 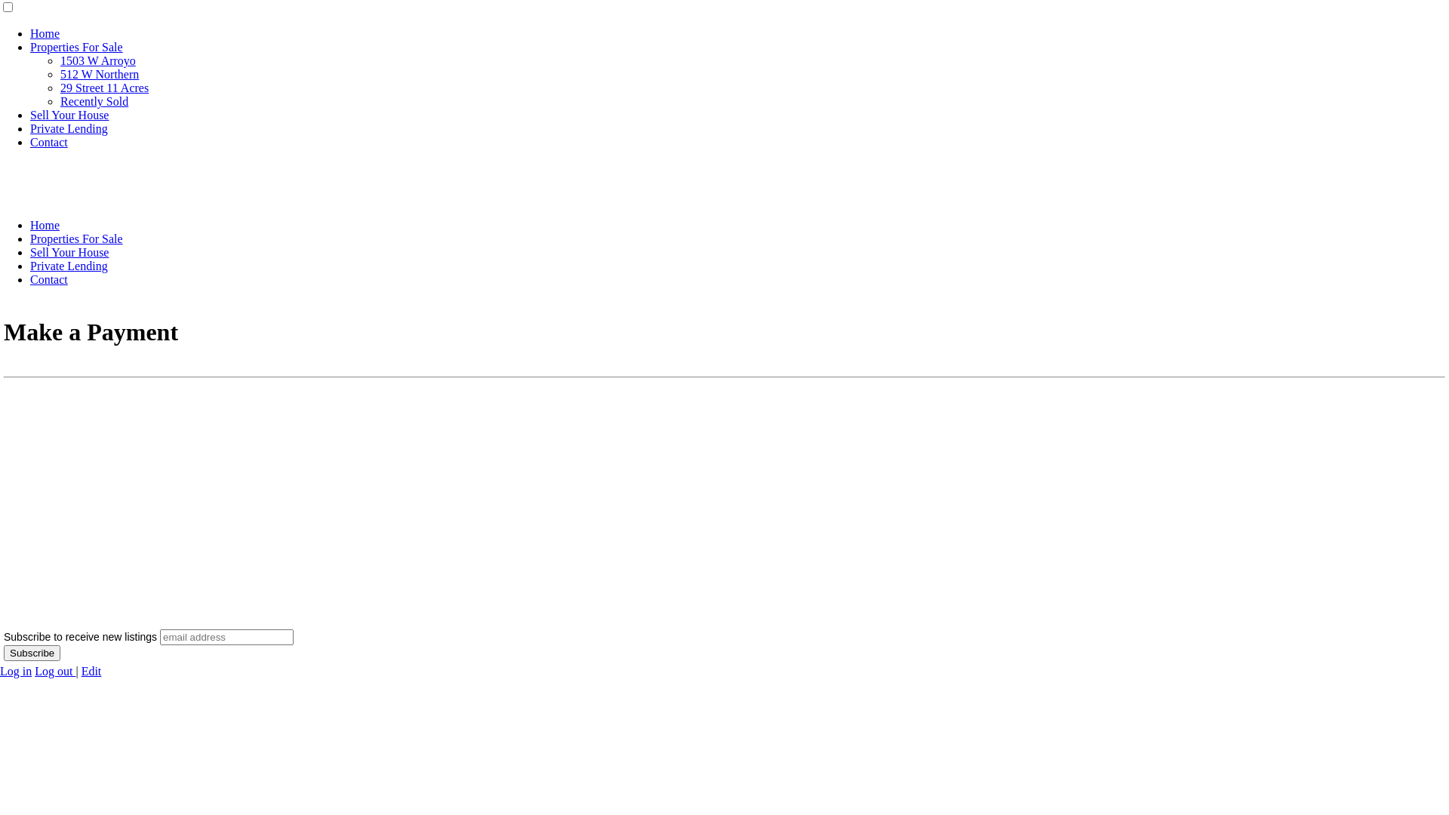 I want to click on 1503 W Arroyo, so click(x=98, y=60).